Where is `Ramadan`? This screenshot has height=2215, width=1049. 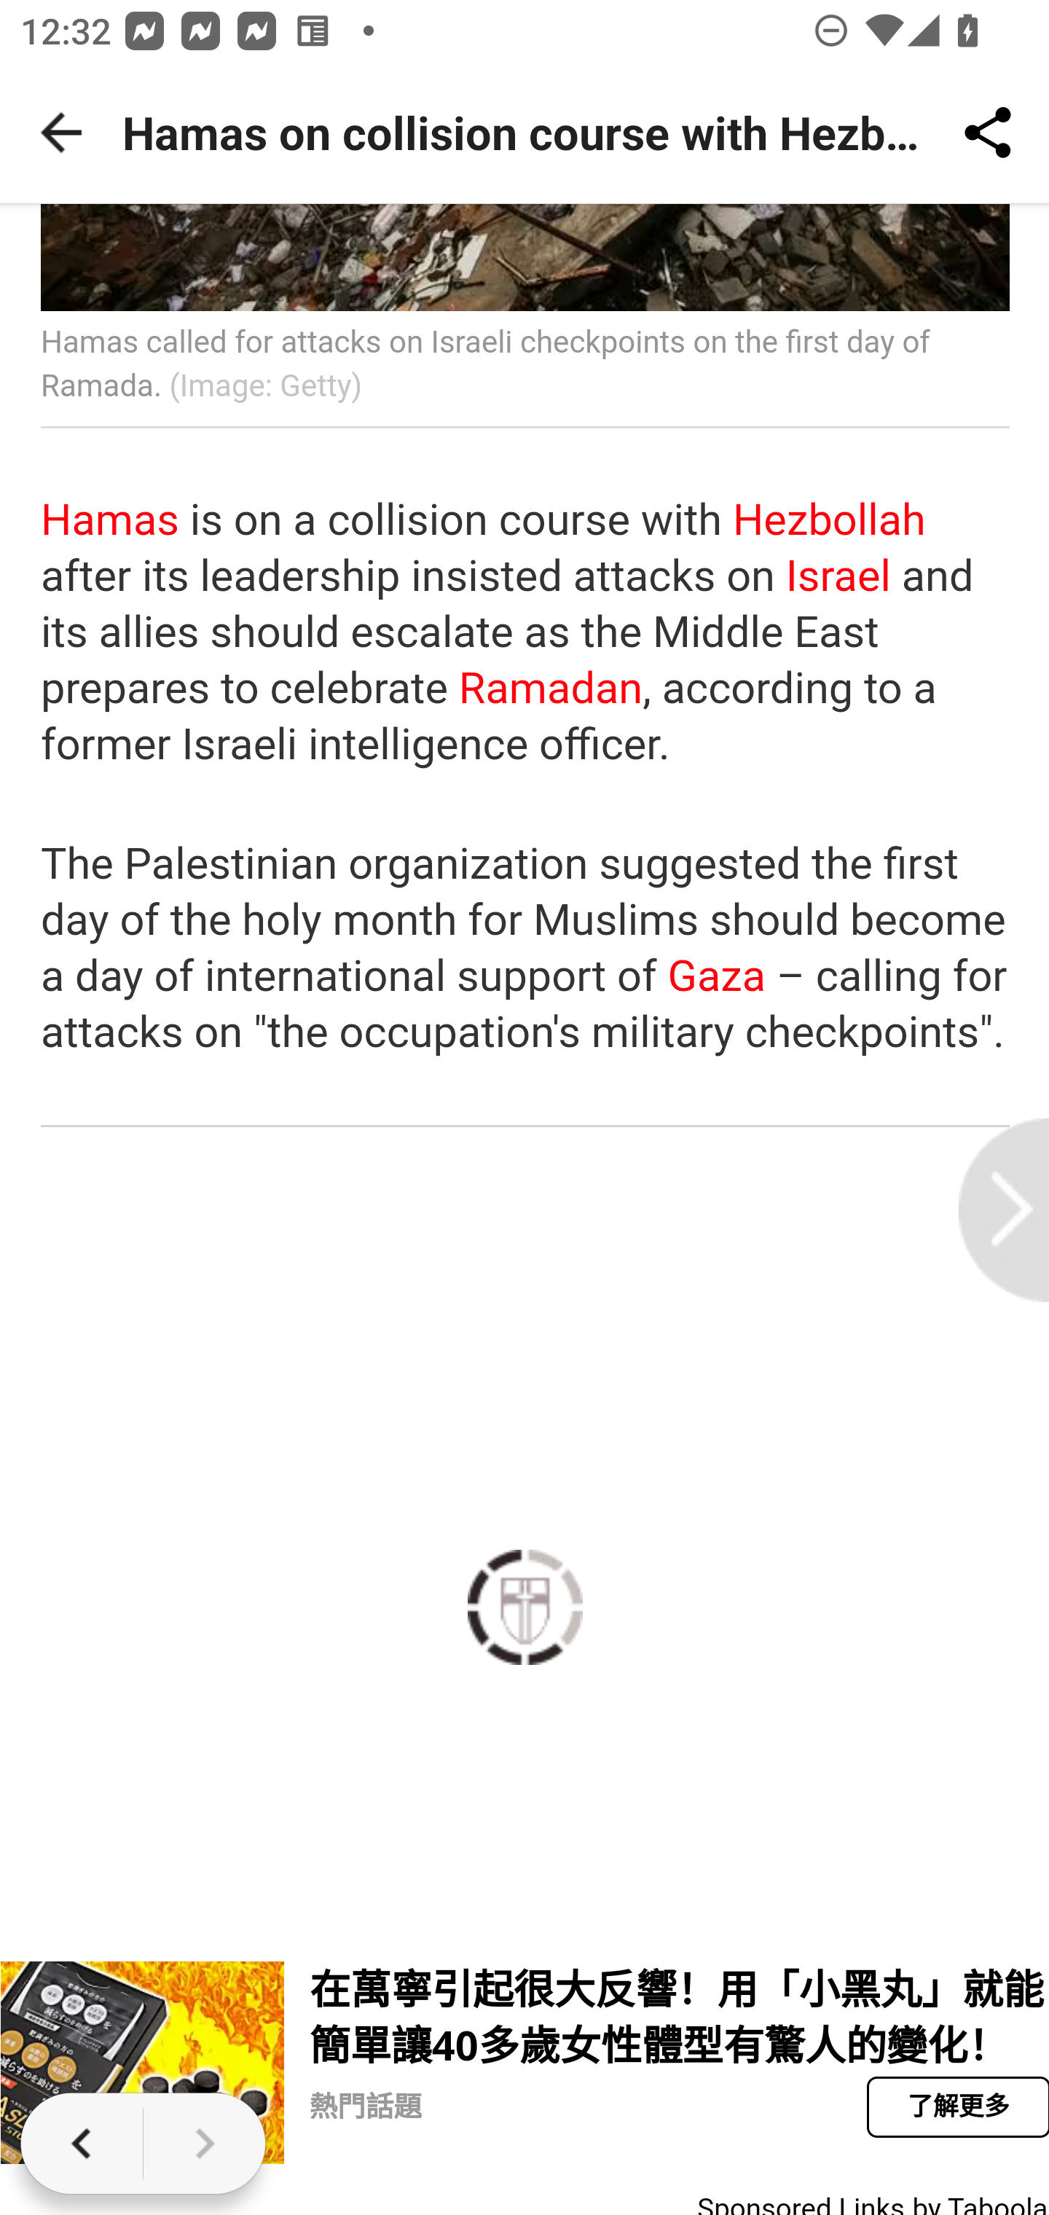
Ramadan is located at coordinates (551, 688).